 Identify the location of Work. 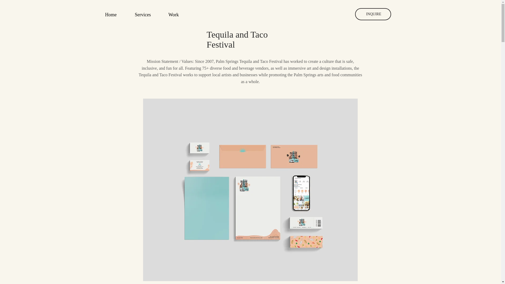
(174, 15).